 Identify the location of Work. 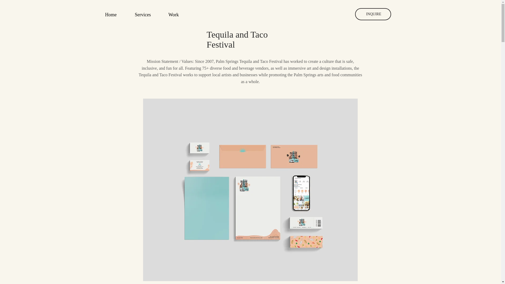
(174, 15).